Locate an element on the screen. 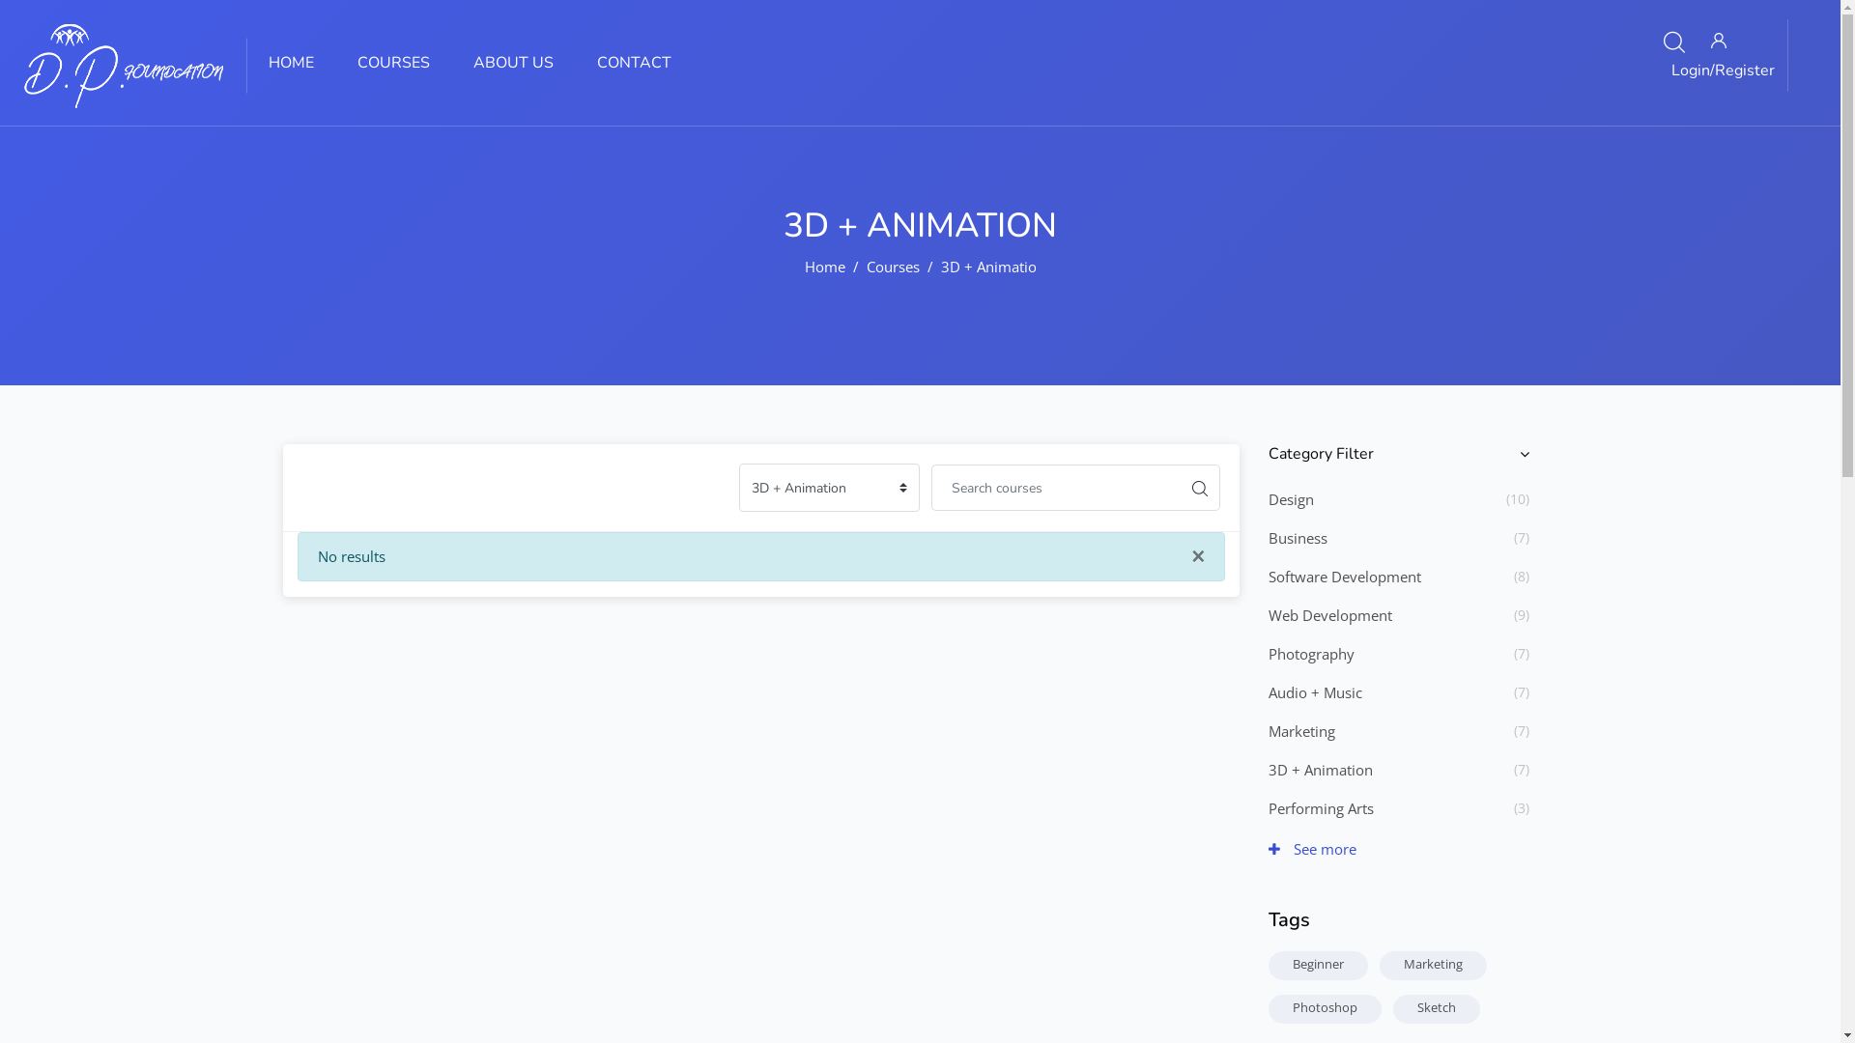 This screenshot has width=1855, height=1043. Audio + Music
(7) is located at coordinates (1314, 692).